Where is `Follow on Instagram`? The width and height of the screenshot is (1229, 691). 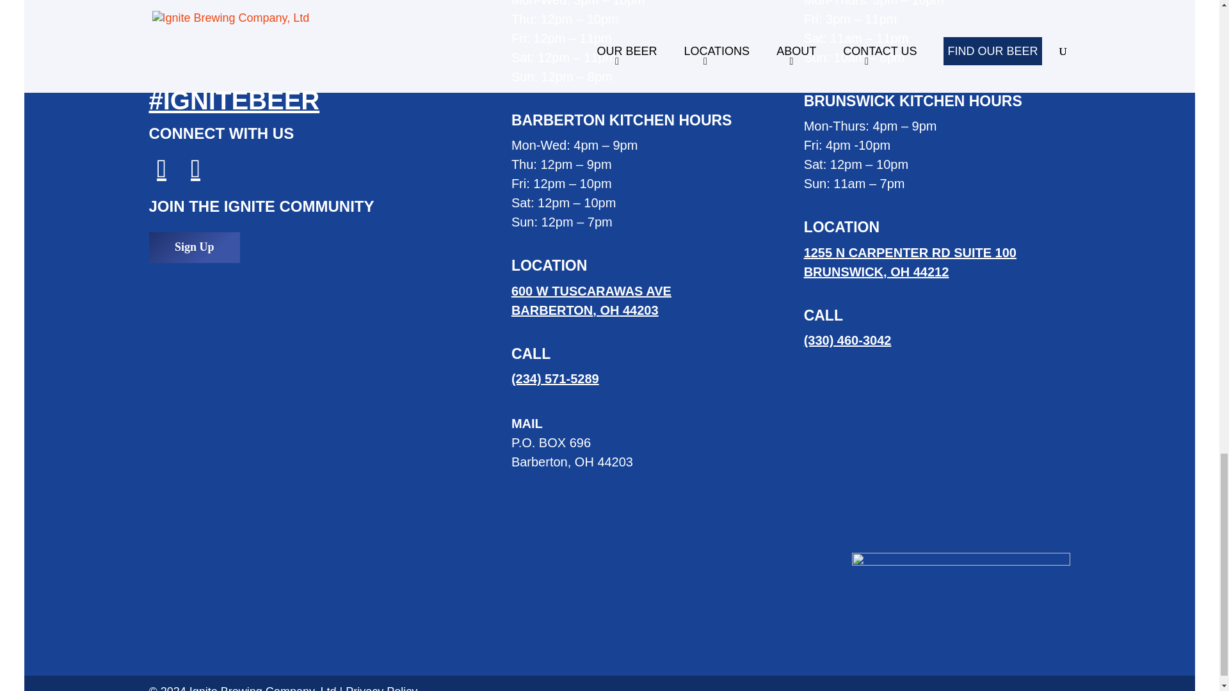
Follow on Instagram is located at coordinates (591, 300).